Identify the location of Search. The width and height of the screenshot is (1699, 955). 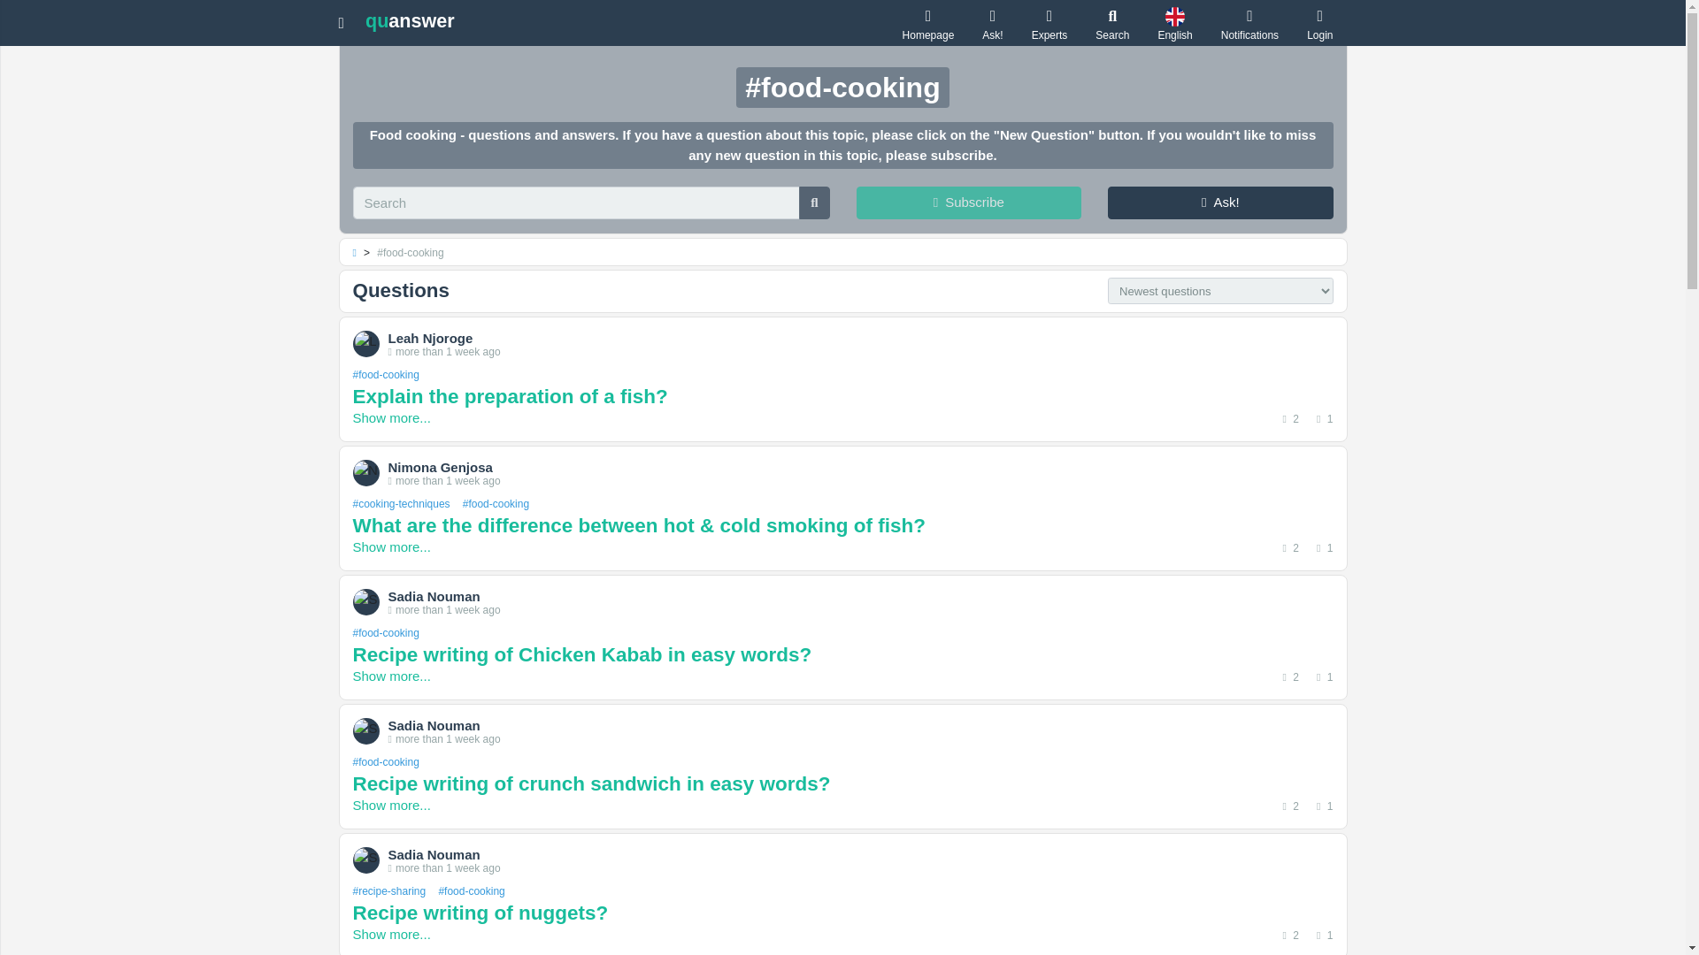
(1112, 23).